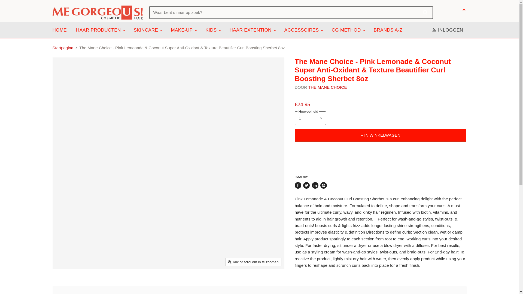 The width and height of the screenshot is (523, 294). I want to click on HAAR PRODUCTEN, so click(100, 30).